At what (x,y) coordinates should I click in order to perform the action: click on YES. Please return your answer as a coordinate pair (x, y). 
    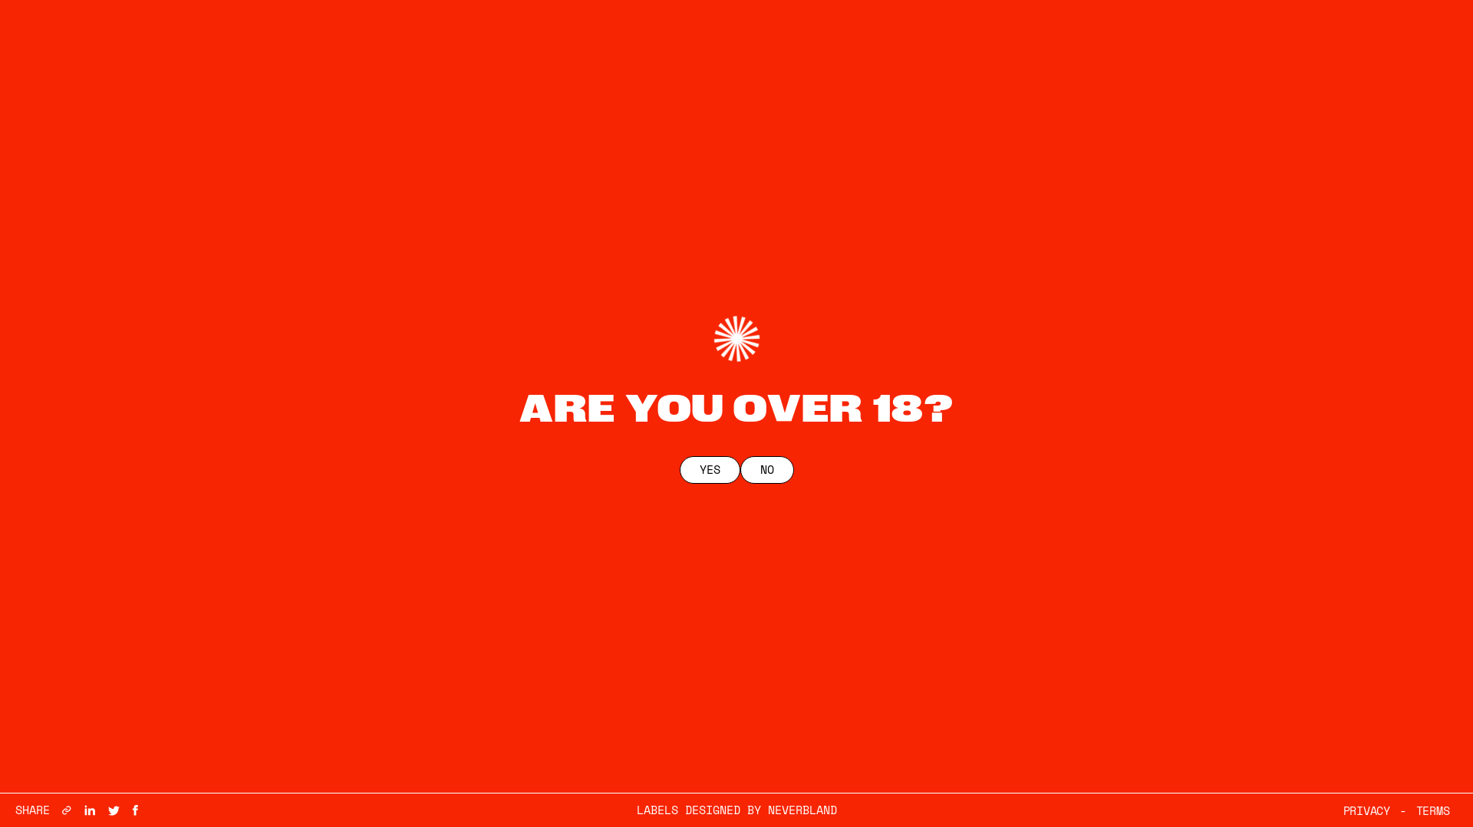
    Looking at the image, I should click on (710, 470).